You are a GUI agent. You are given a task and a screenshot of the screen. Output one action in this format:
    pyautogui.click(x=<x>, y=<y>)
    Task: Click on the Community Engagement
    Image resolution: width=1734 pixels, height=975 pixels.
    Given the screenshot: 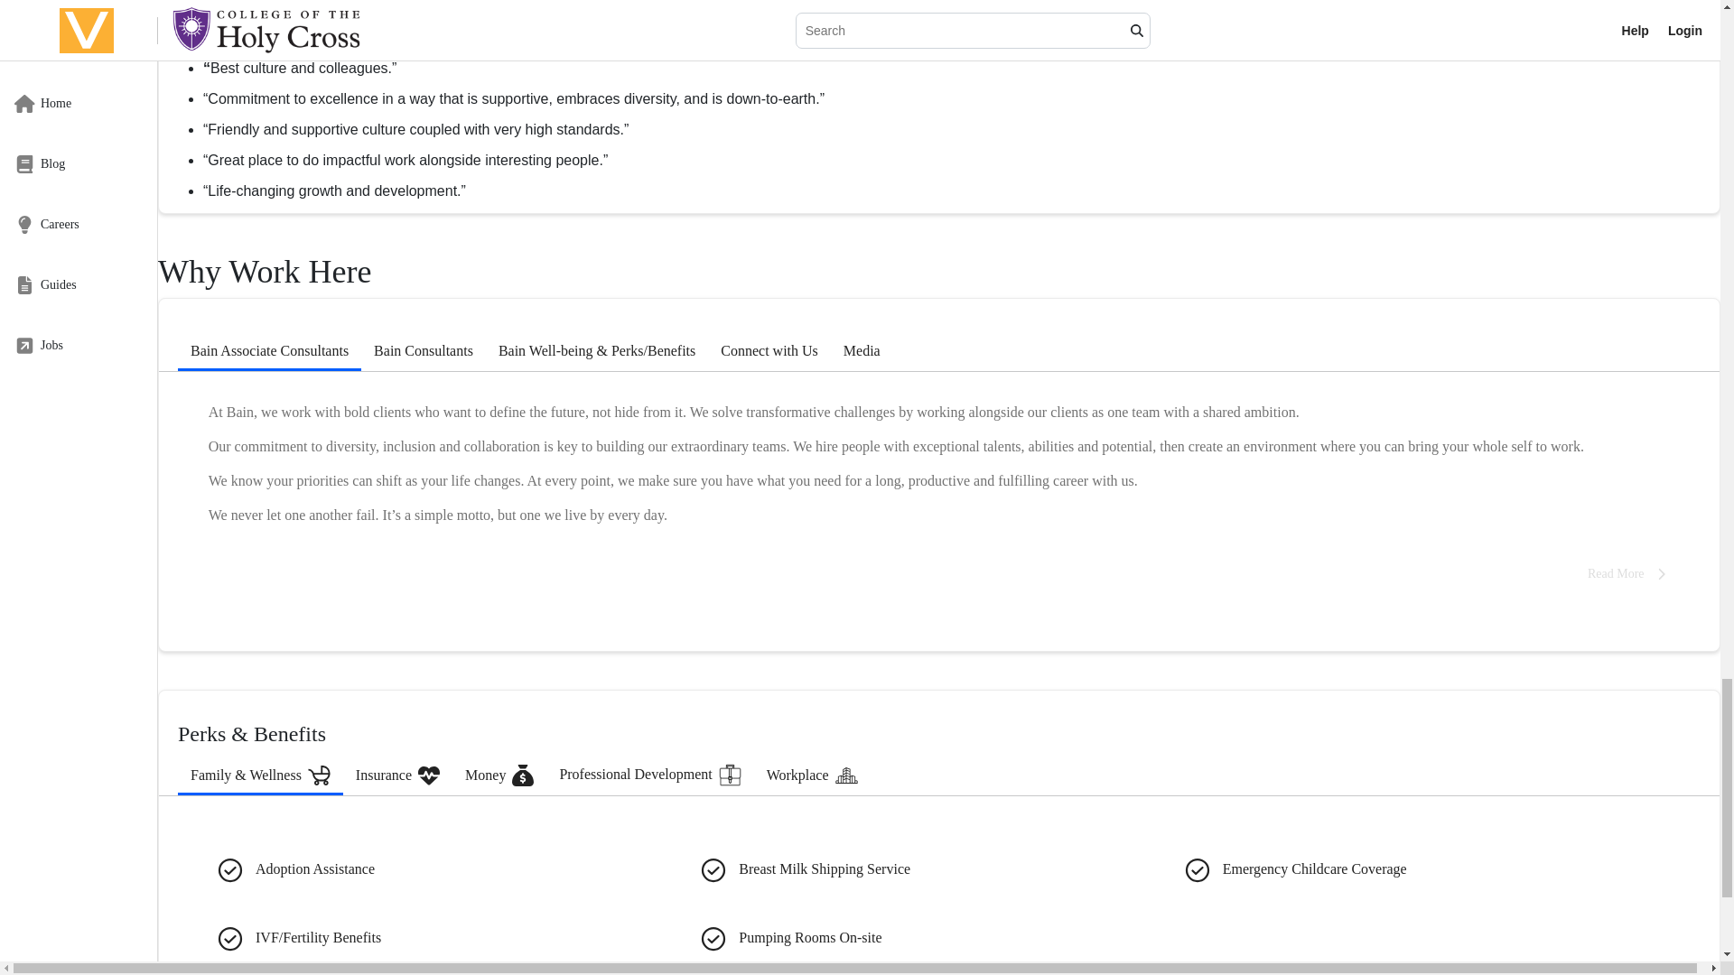 What is the action you would take?
    pyautogui.click(x=728, y=22)
    